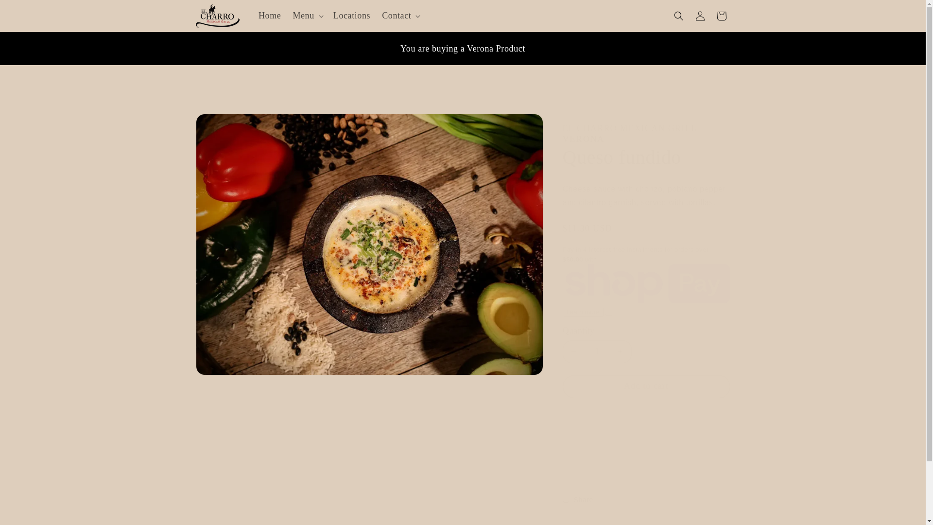 Image resolution: width=933 pixels, height=525 pixels. Describe the element at coordinates (29, 11) in the screenshot. I see `Skip to content` at that location.